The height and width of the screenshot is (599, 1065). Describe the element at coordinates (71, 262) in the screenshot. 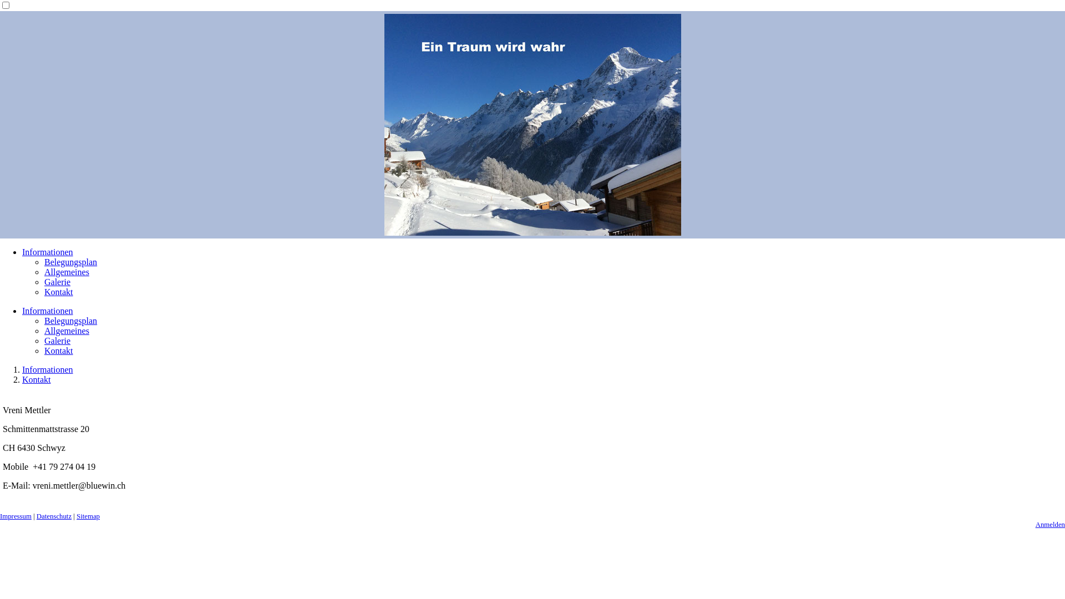

I see `Belegungsplan` at that location.